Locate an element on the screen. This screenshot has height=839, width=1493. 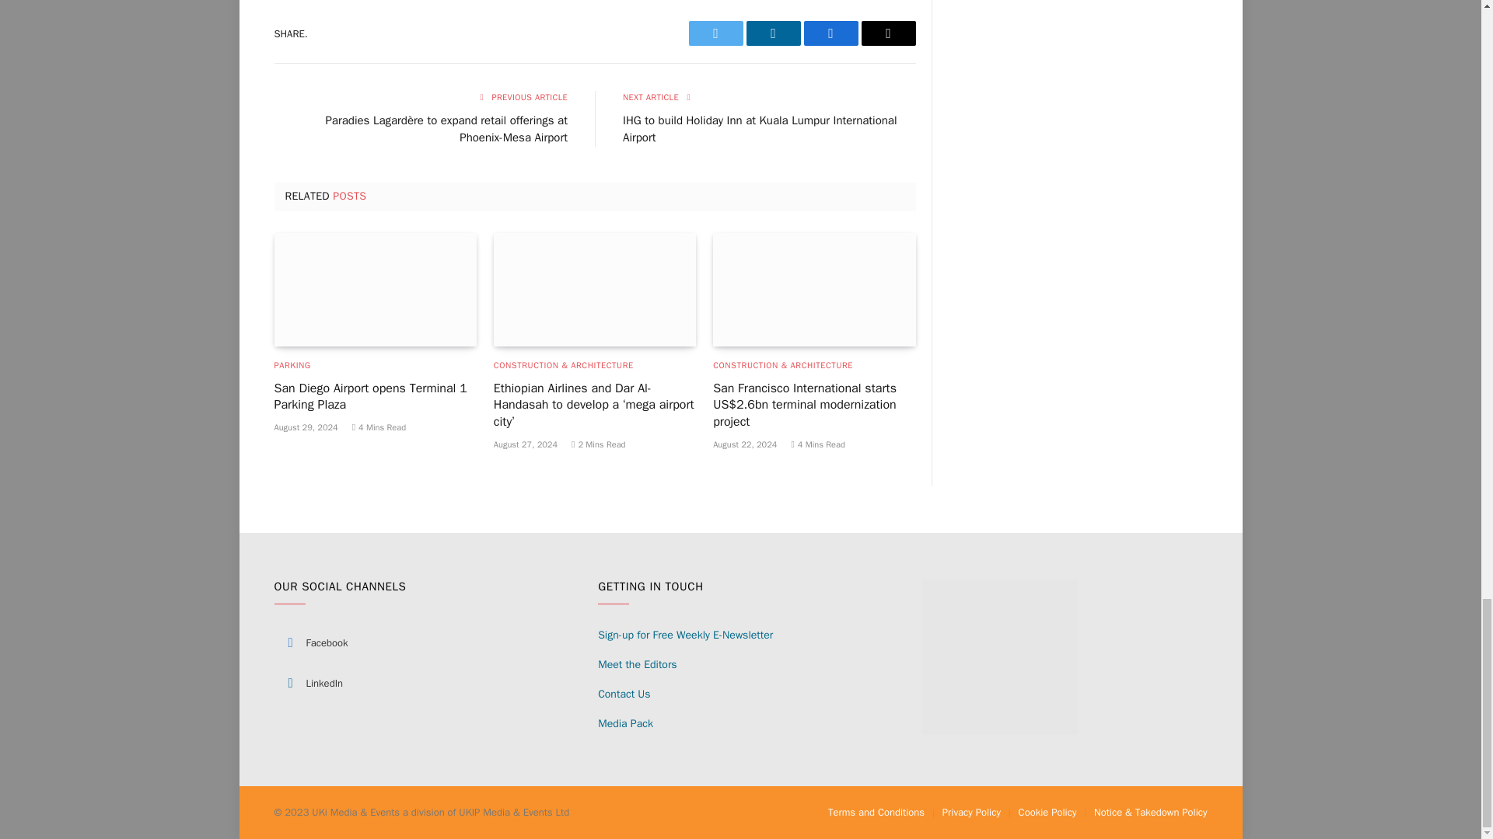
San Diego Airport opens Terminal 1 Parking Plaza is located at coordinates (375, 290).